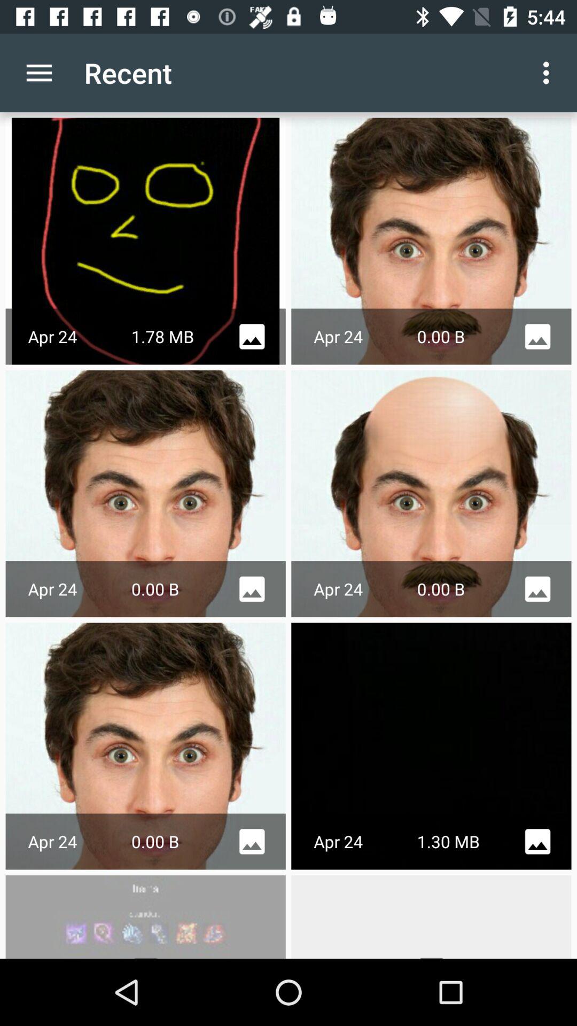  I want to click on open app to the left of the recent item, so click(39, 73).